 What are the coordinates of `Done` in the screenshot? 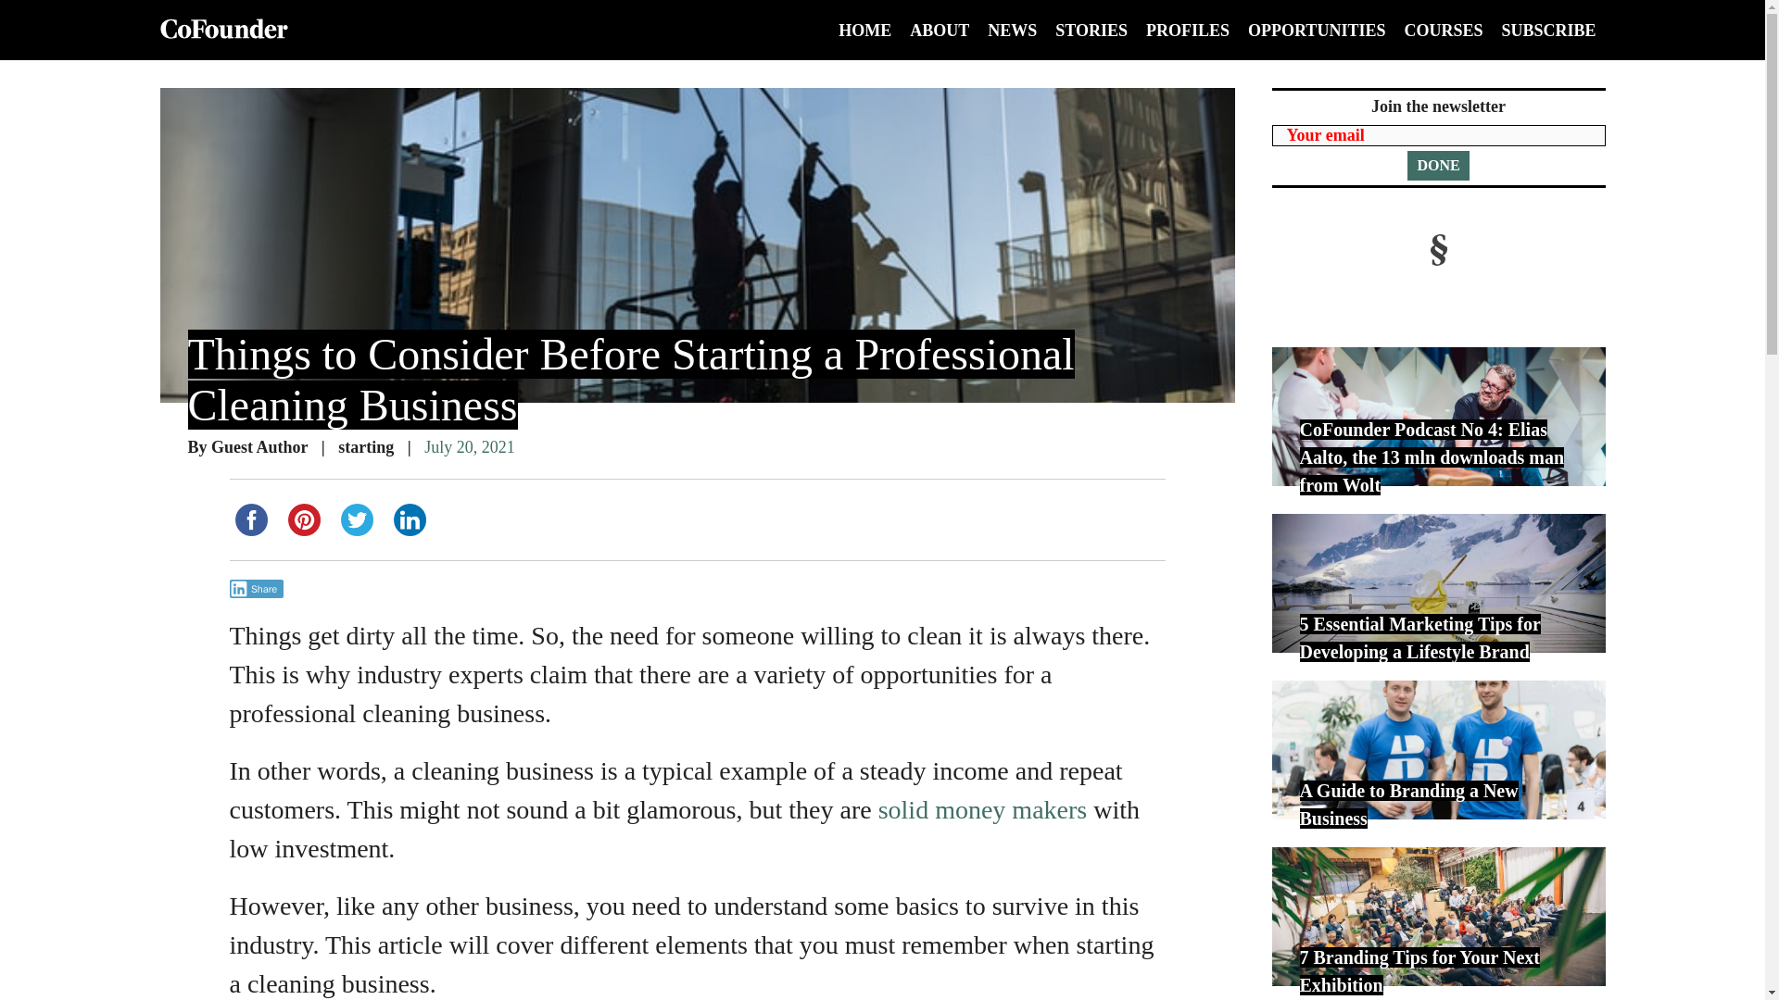 It's located at (1438, 166).